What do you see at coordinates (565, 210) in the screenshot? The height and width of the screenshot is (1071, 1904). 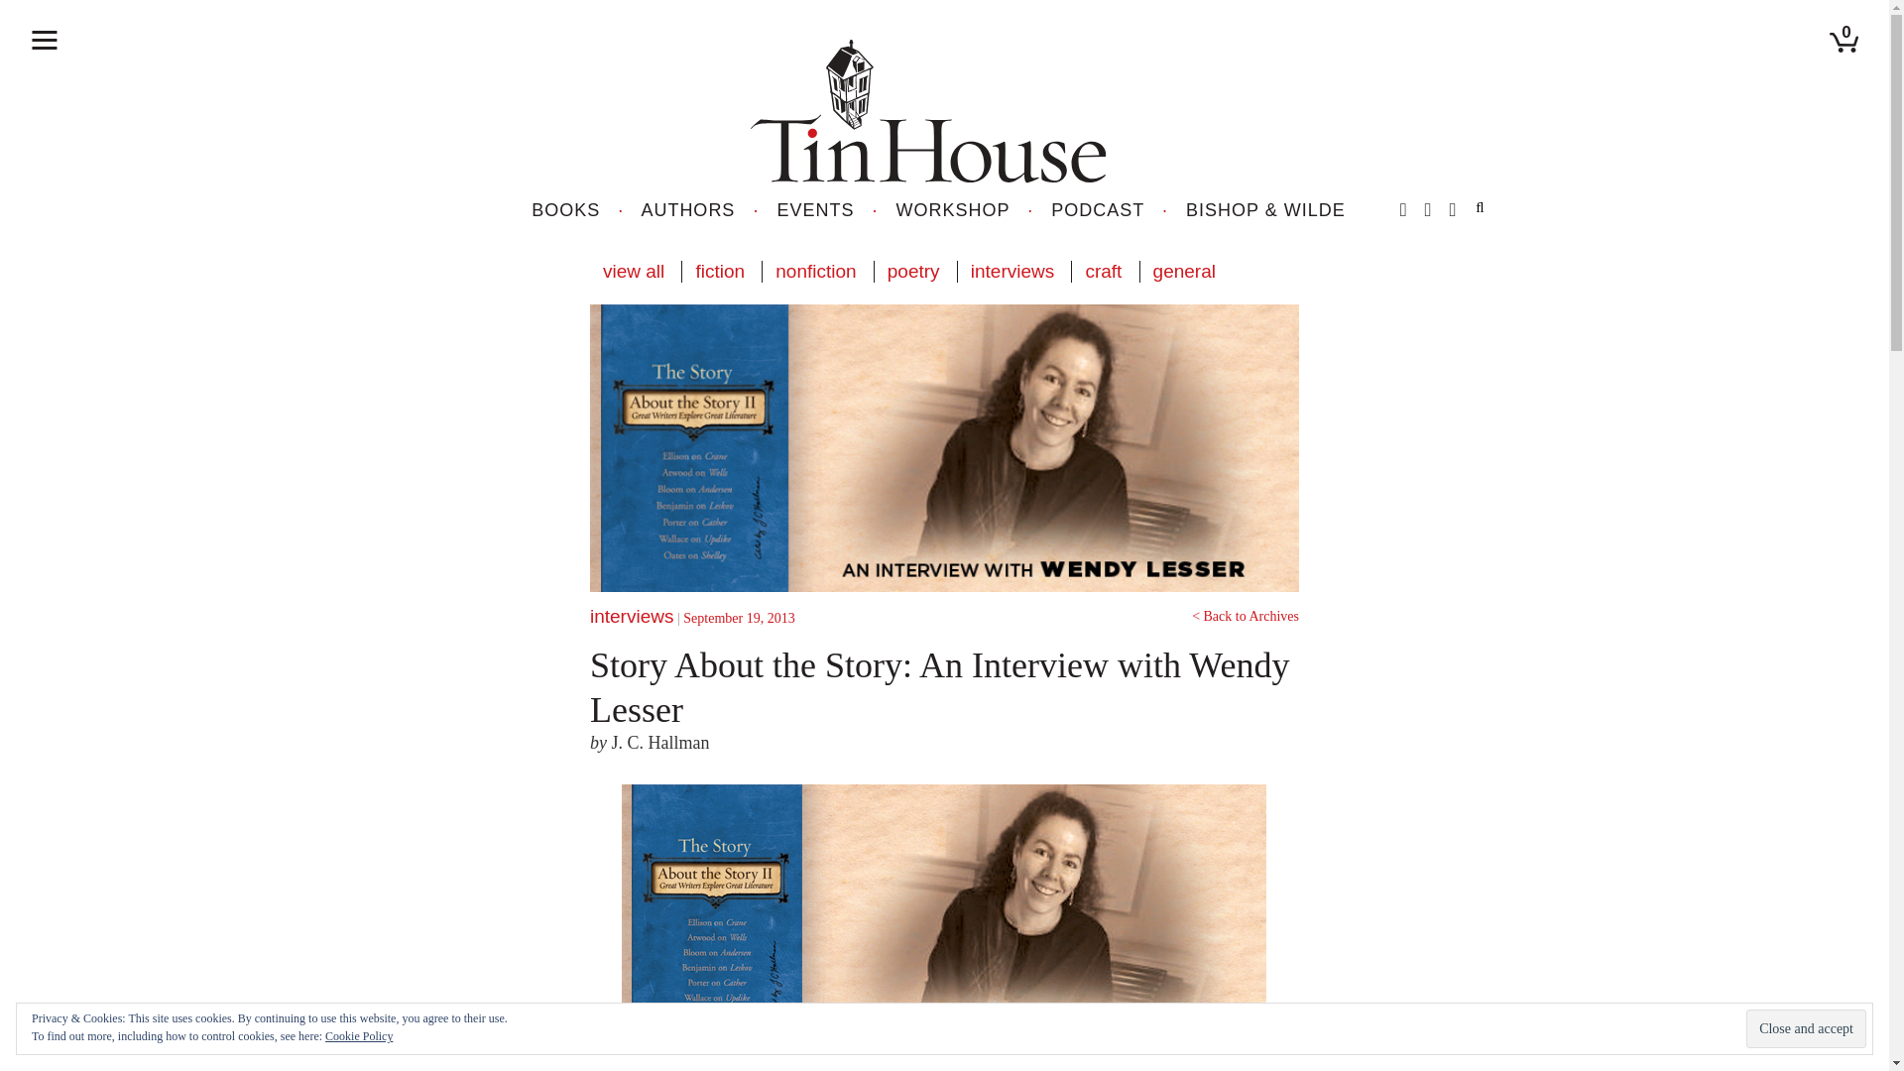 I see `BOOKS` at bounding box center [565, 210].